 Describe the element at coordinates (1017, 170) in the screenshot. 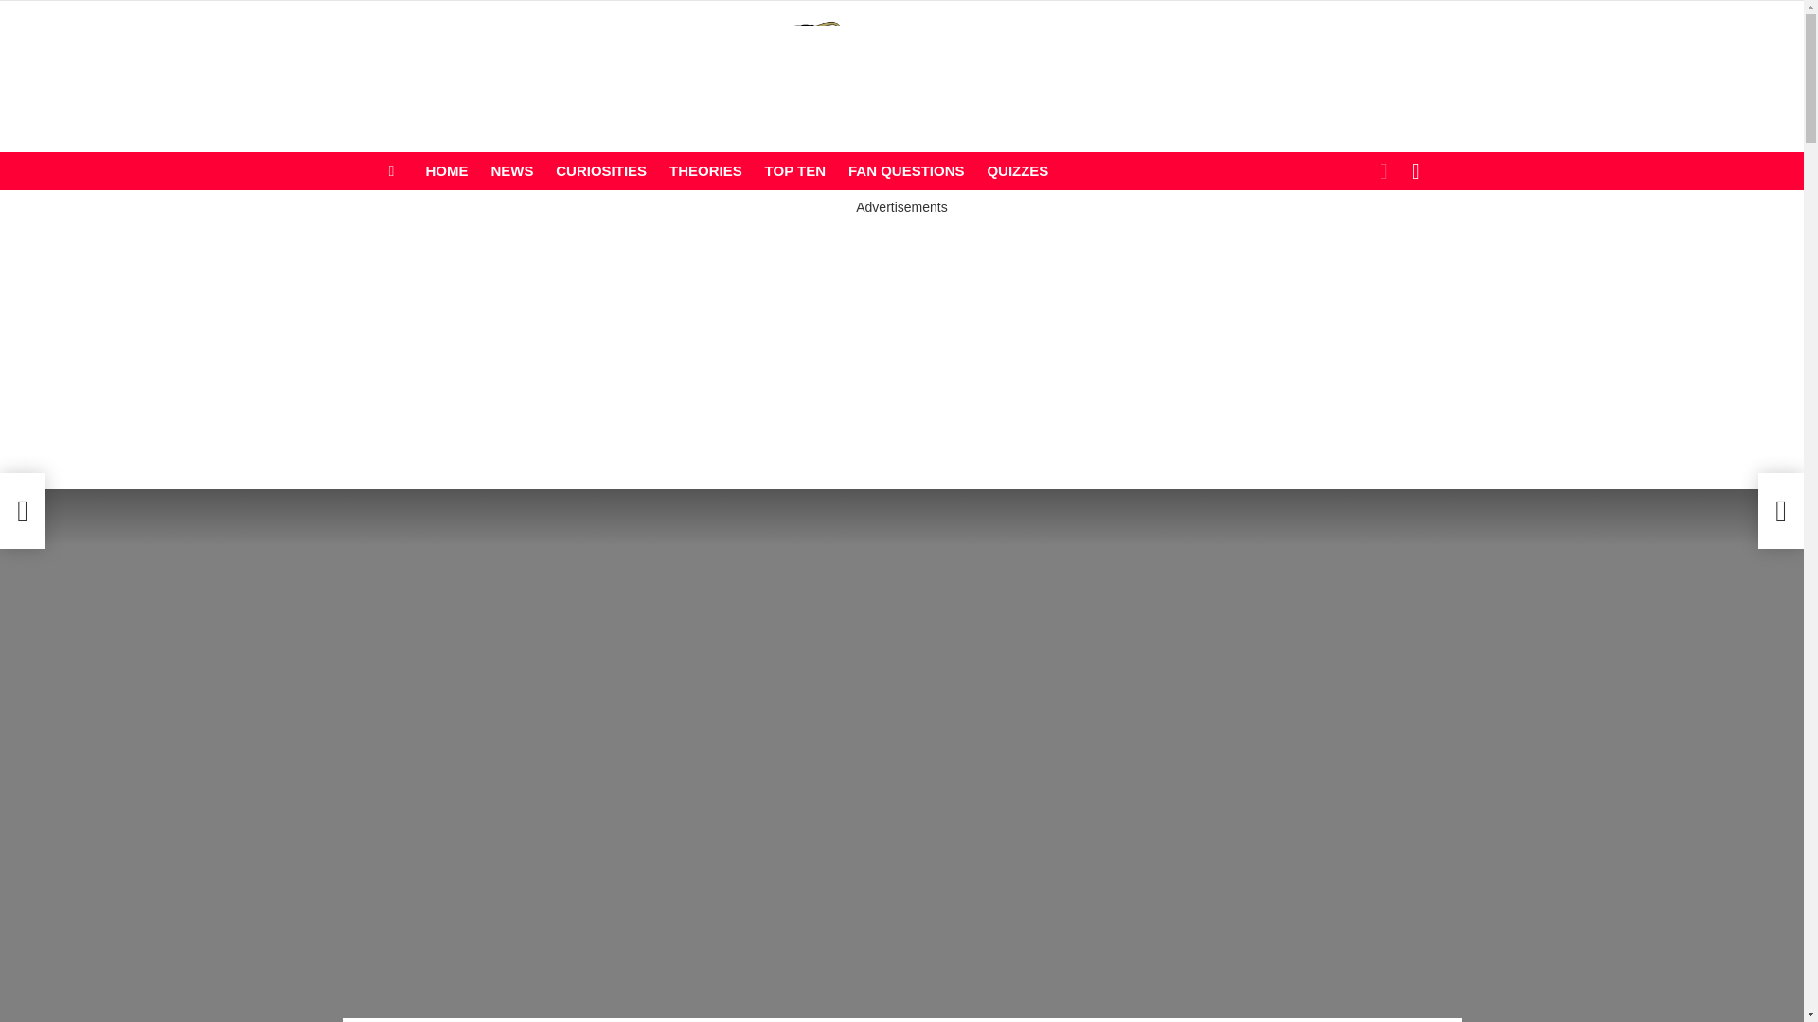

I see `QUIZZES` at that location.